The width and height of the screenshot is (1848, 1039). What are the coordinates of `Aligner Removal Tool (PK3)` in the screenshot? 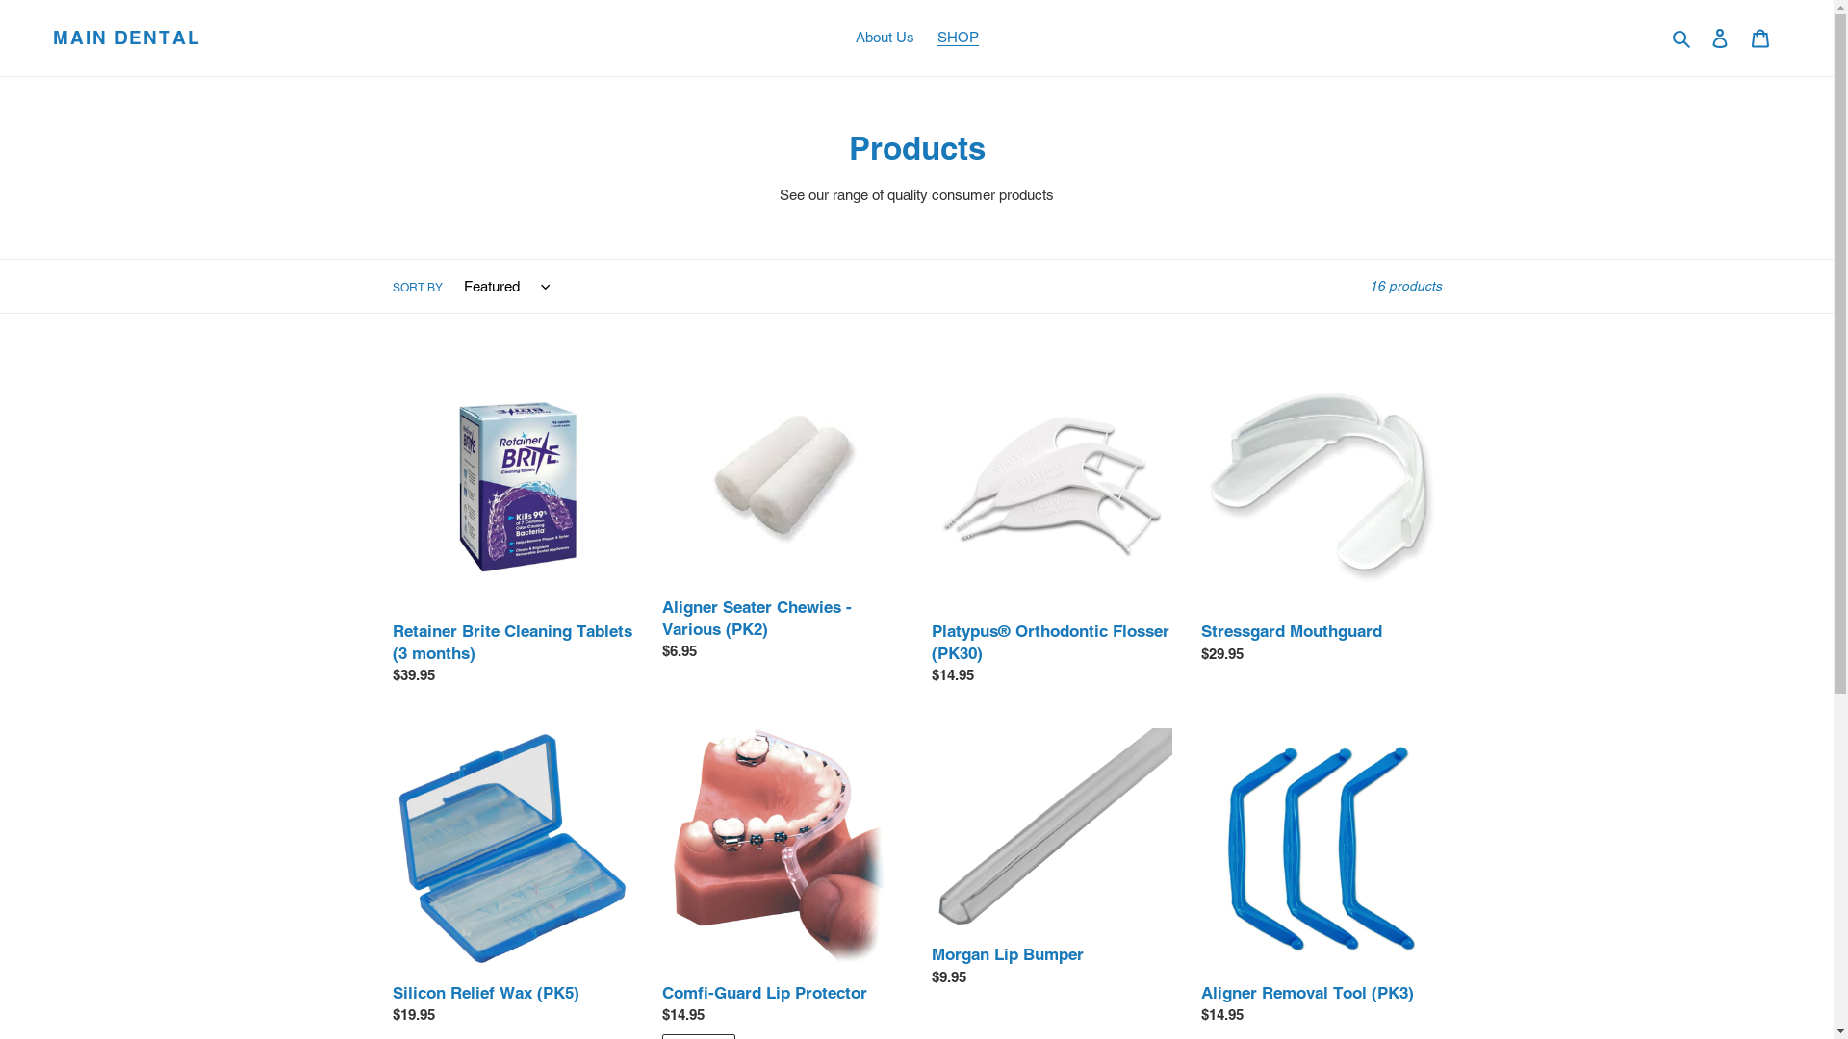 It's located at (1322, 881).